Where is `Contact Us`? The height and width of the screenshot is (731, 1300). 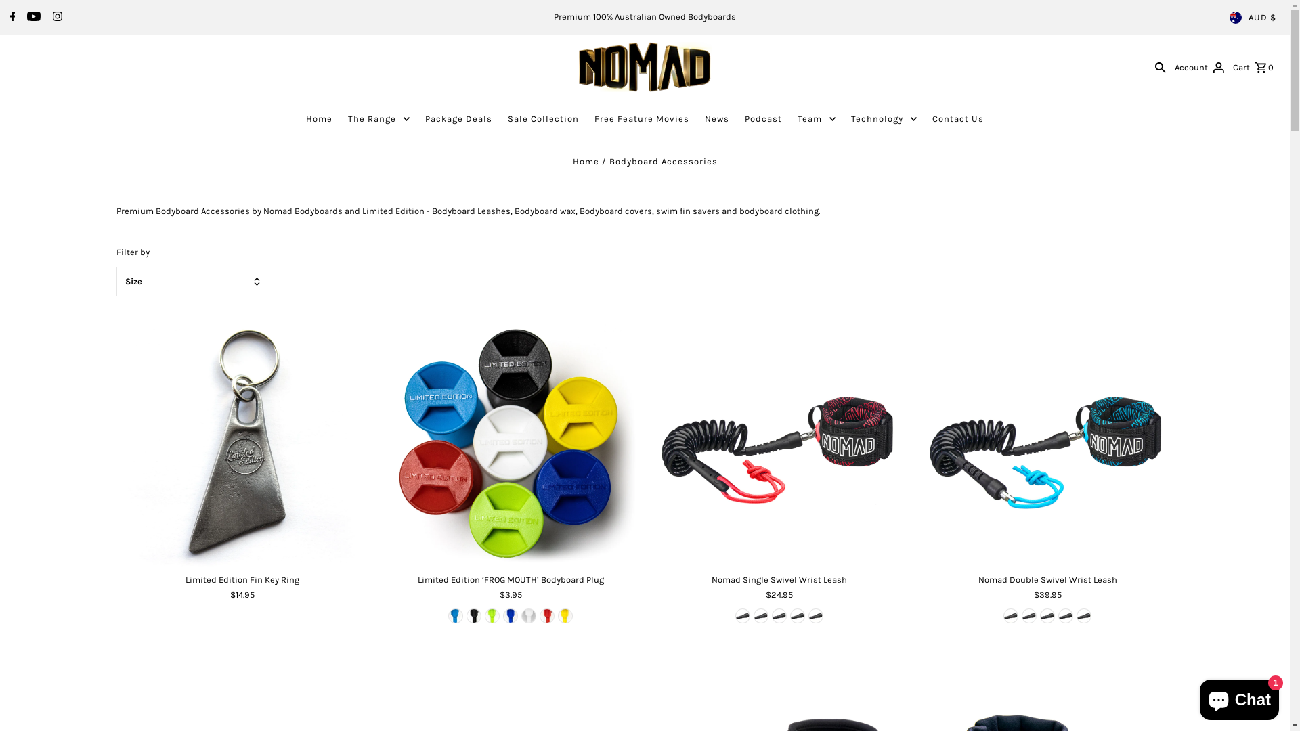
Contact Us is located at coordinates (958, 119).